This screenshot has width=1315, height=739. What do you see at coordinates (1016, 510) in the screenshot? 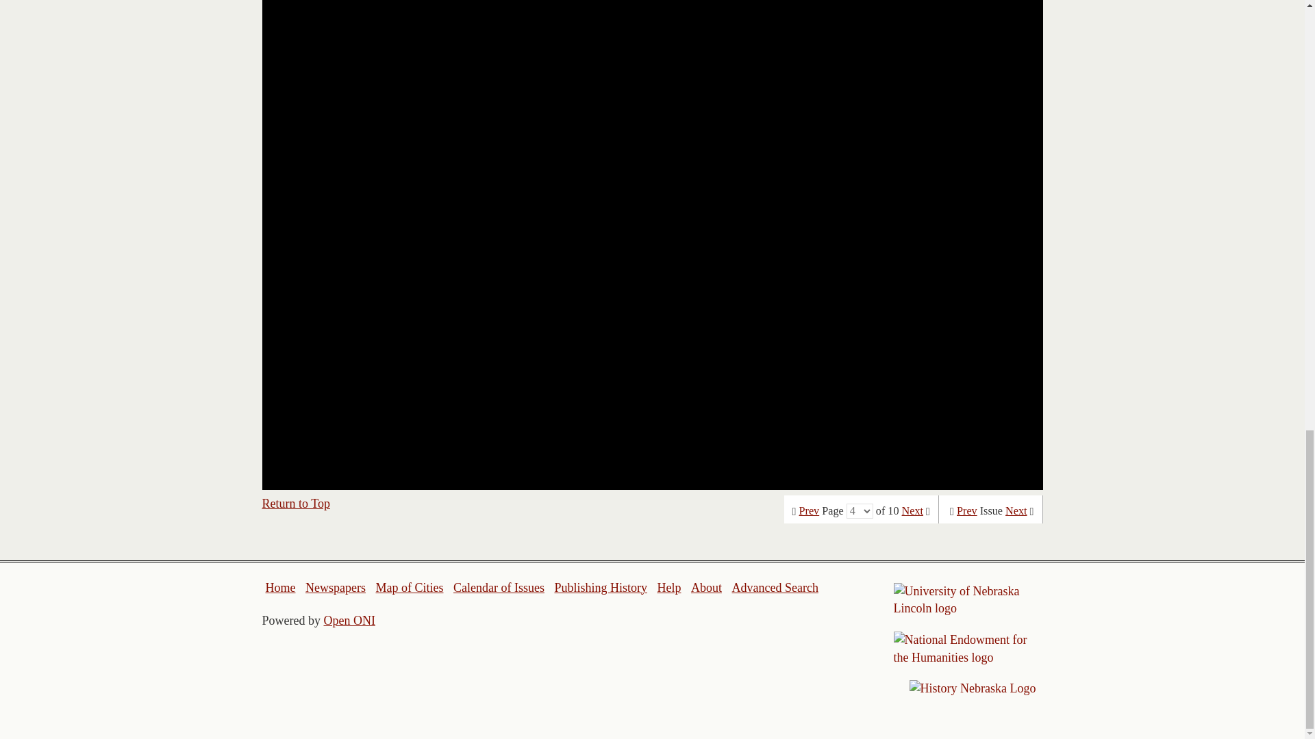
I see `Next` at bounding box center [1016, 510].